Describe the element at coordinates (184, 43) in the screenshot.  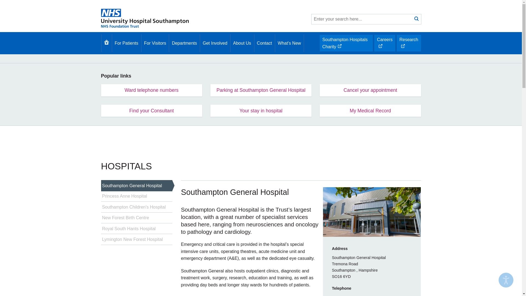
I see `Royal South Hants Hospital` at that location.